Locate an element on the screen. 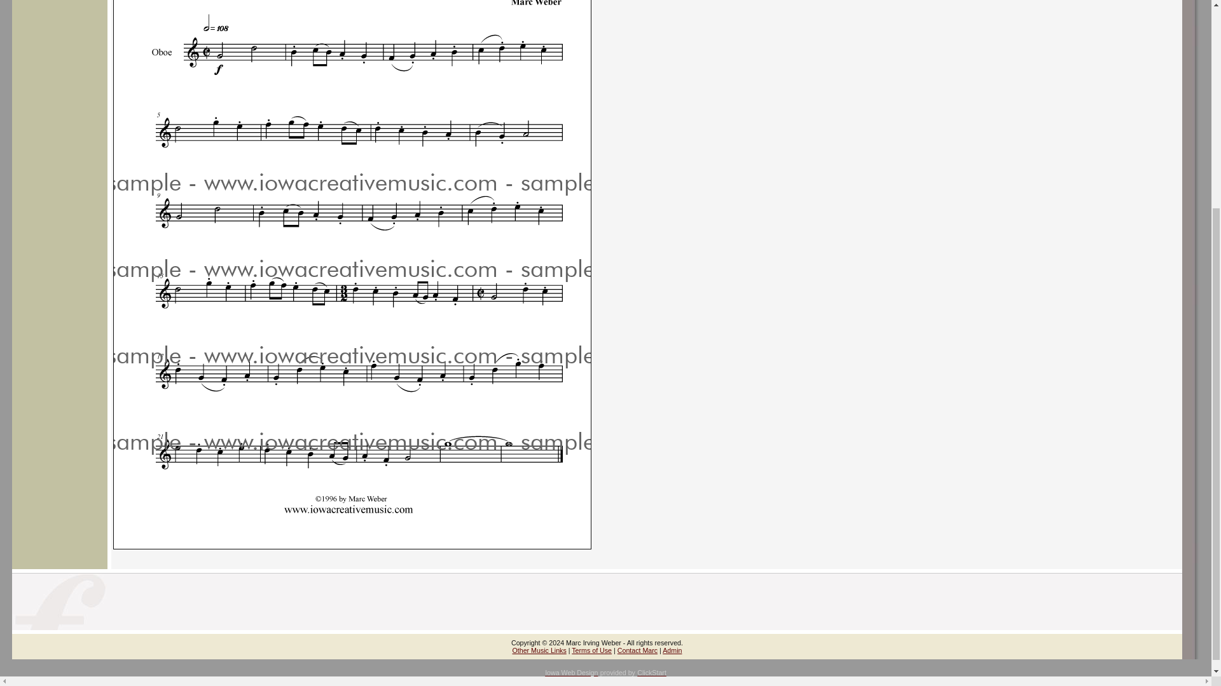  Contact Marc is located at coordinates (637, 650).